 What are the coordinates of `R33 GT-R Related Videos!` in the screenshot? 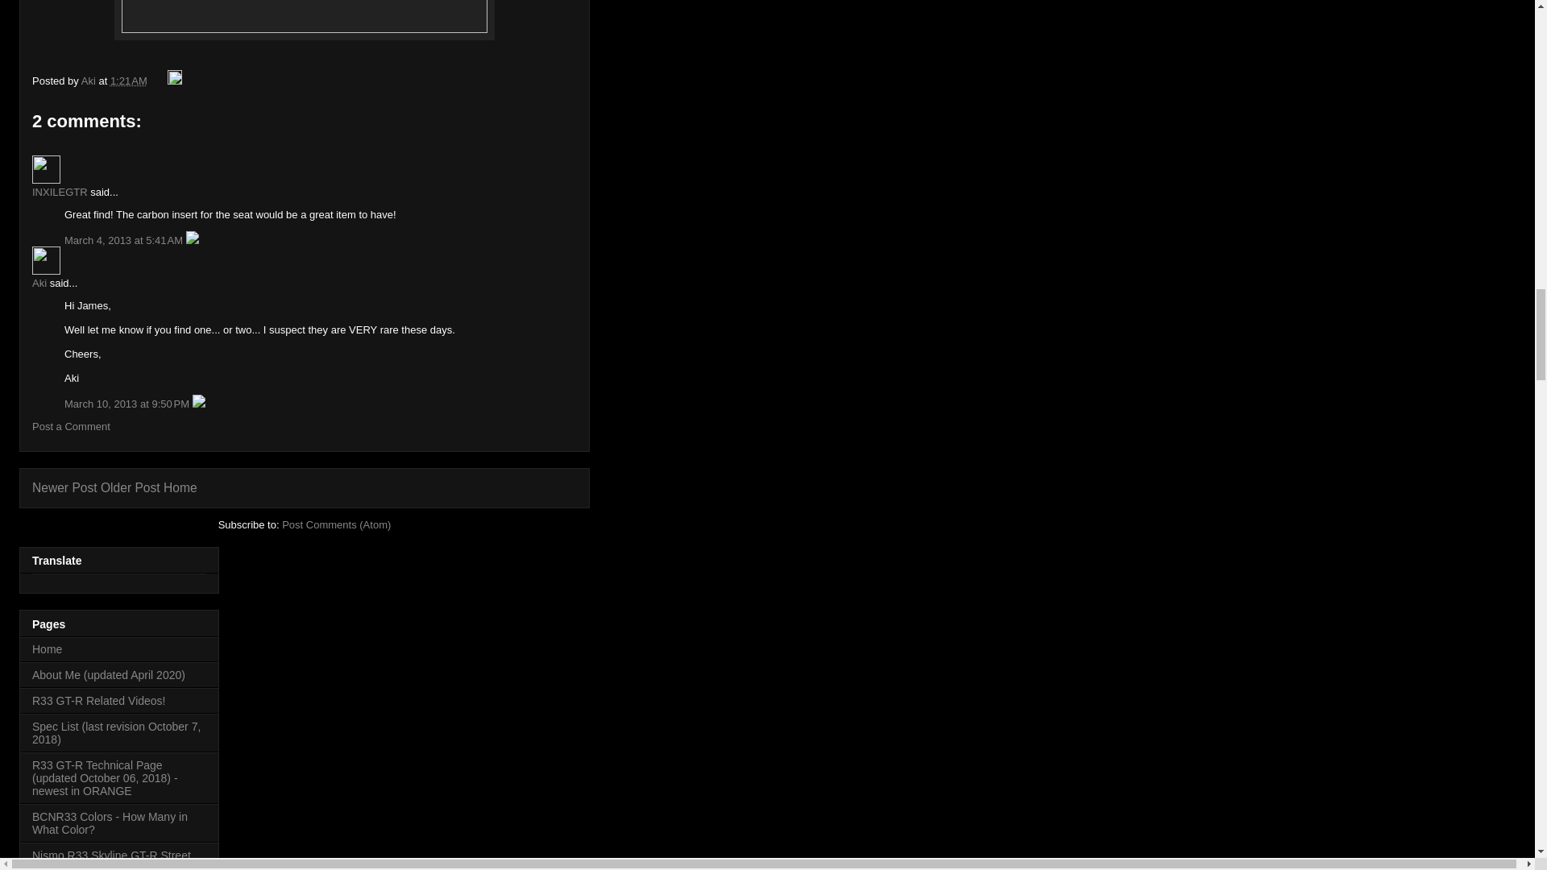 It's located at (98, 701).